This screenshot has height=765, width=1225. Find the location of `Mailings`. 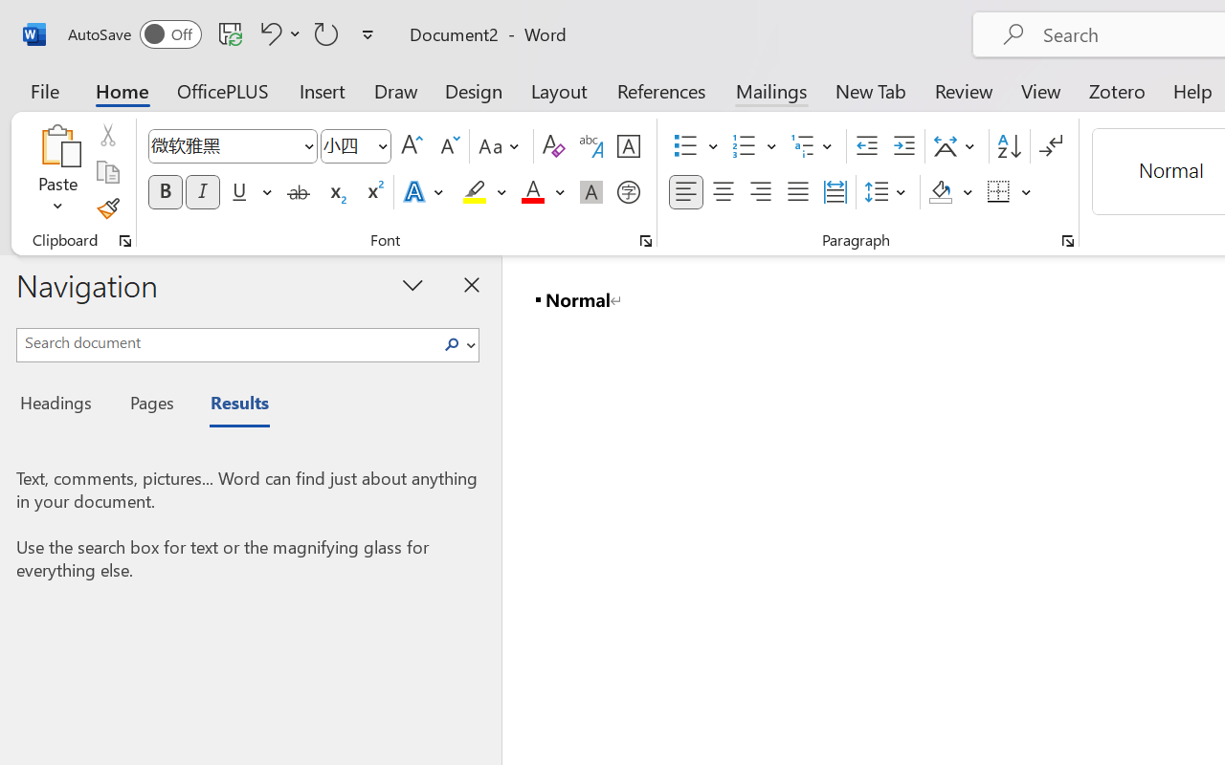

Mailings is located at coordinates (771, 90).